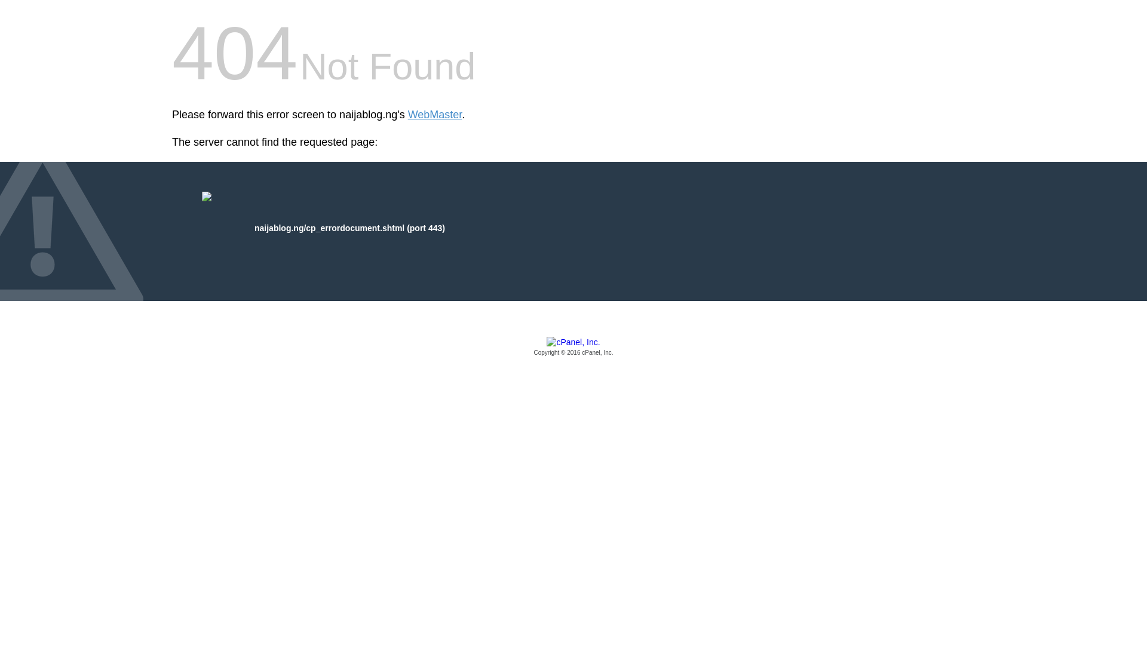  What do you see at coordinates (573, 347) in the screenshot?
I see `cPanel, Inc.` at bounding box center [573, 347].